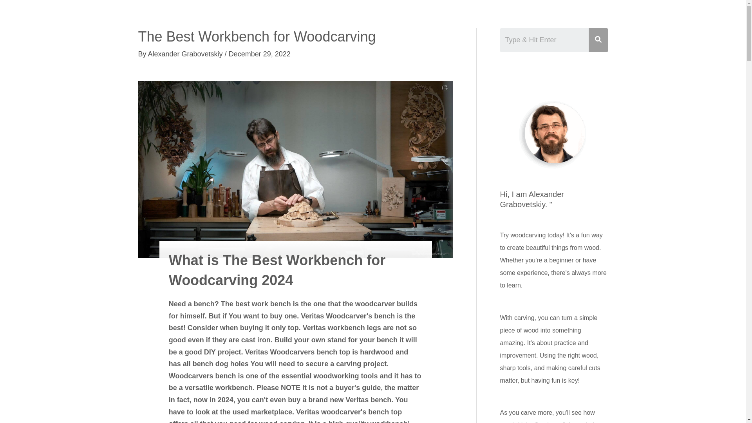  I want to click on Alexander Grabovetskiy, so click(186, 54).